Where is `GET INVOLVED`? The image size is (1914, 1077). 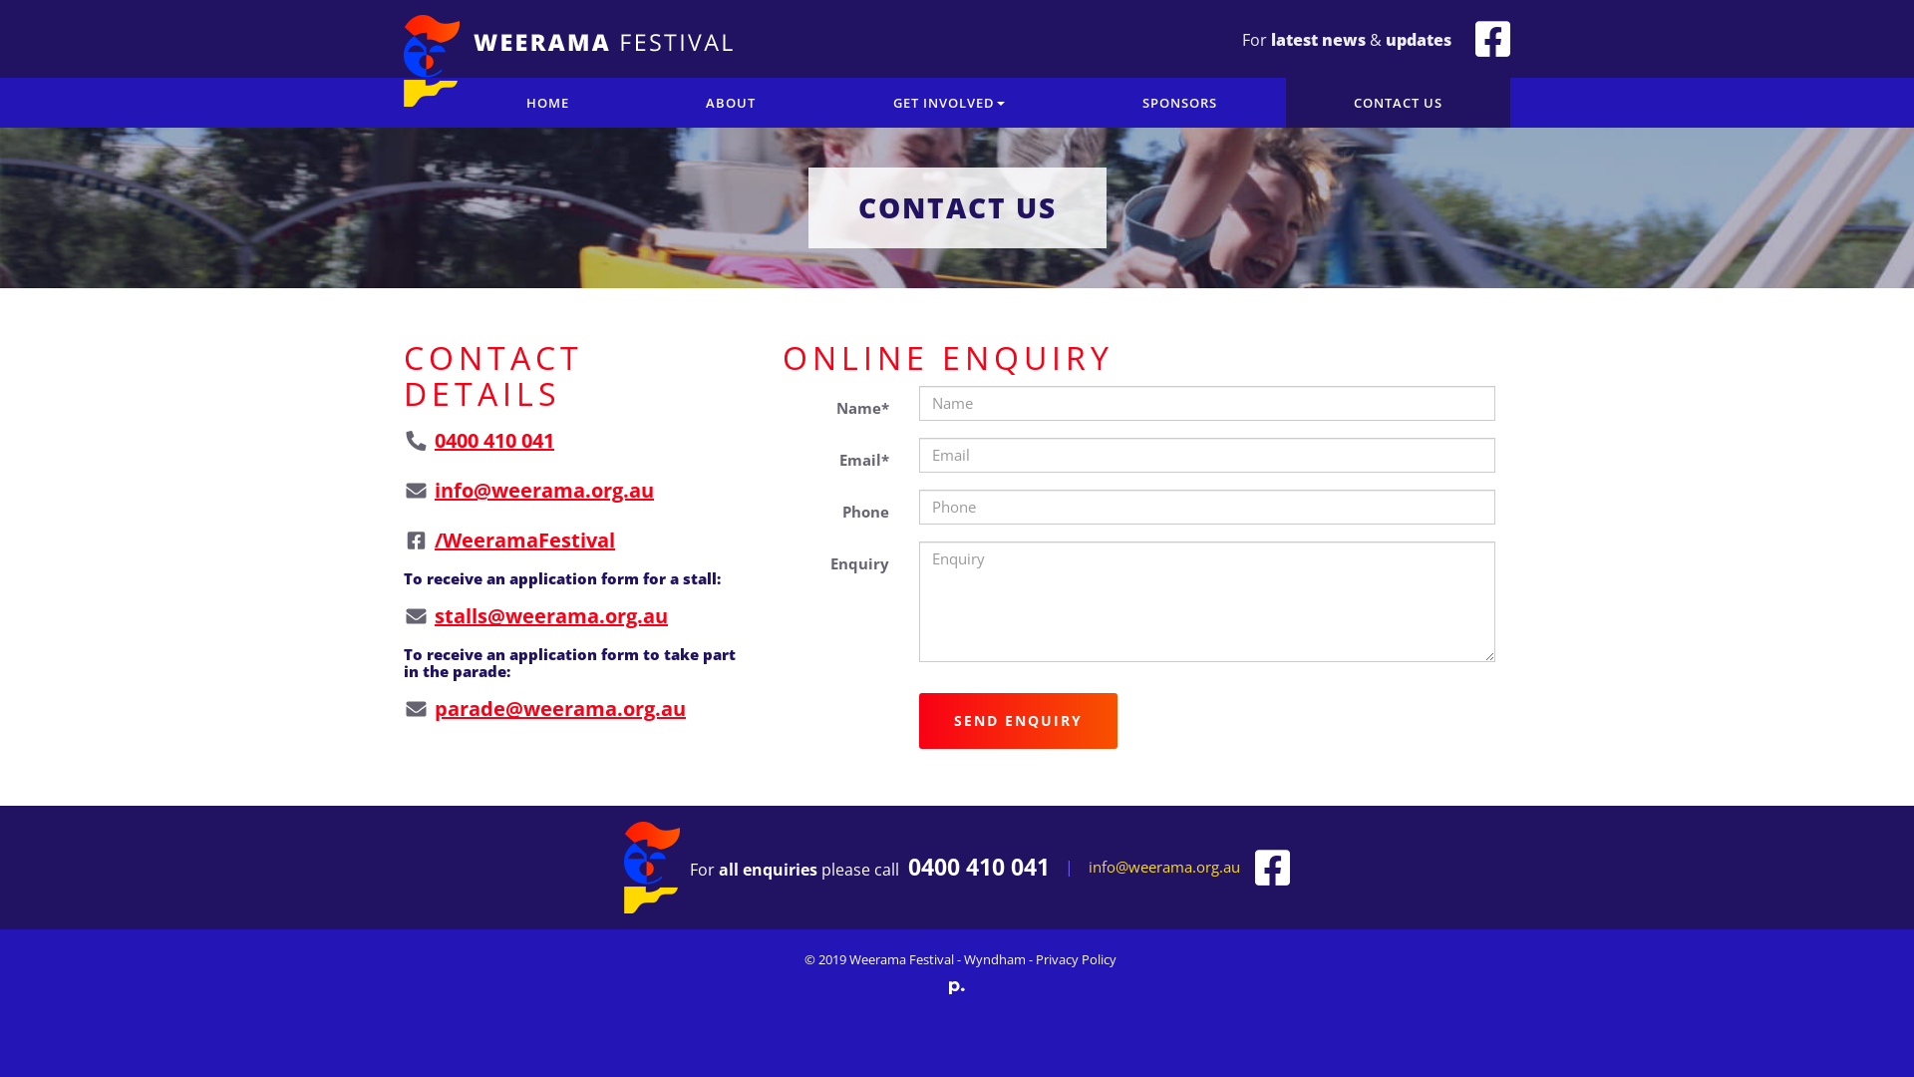
GET INVOLVED is located at coordinates (949, 102).